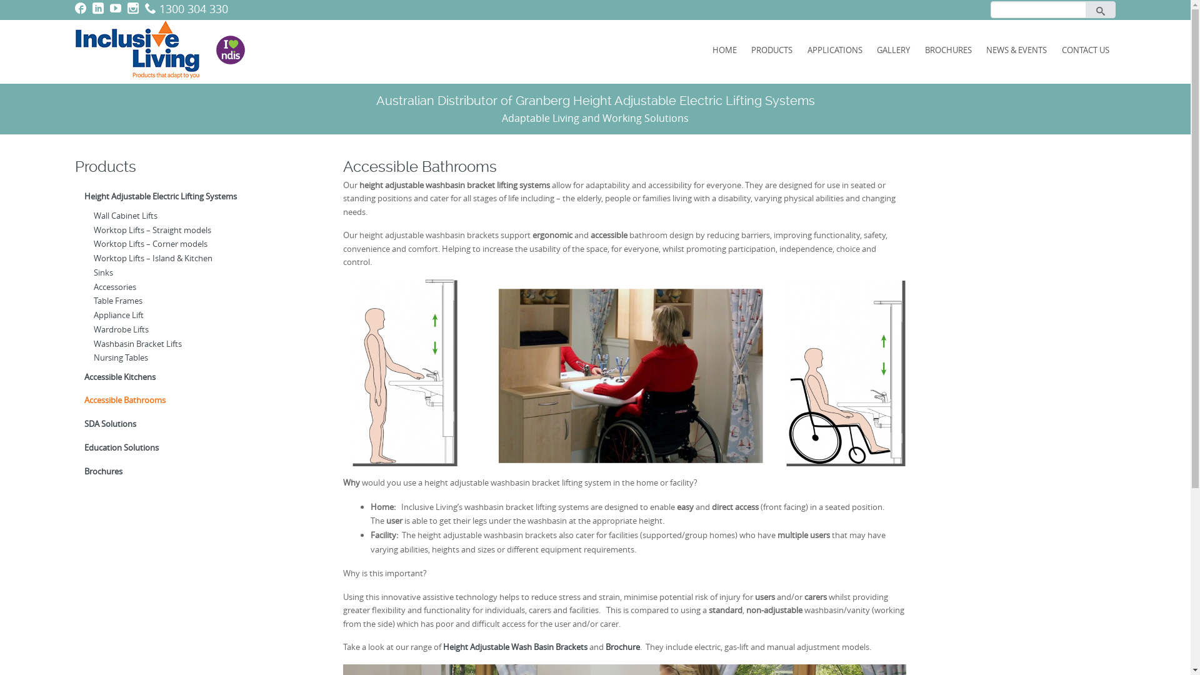  What do you see at coordinates (198, 272) in the screenshot?
I see `Sinks` at bounding box center [198, 272].